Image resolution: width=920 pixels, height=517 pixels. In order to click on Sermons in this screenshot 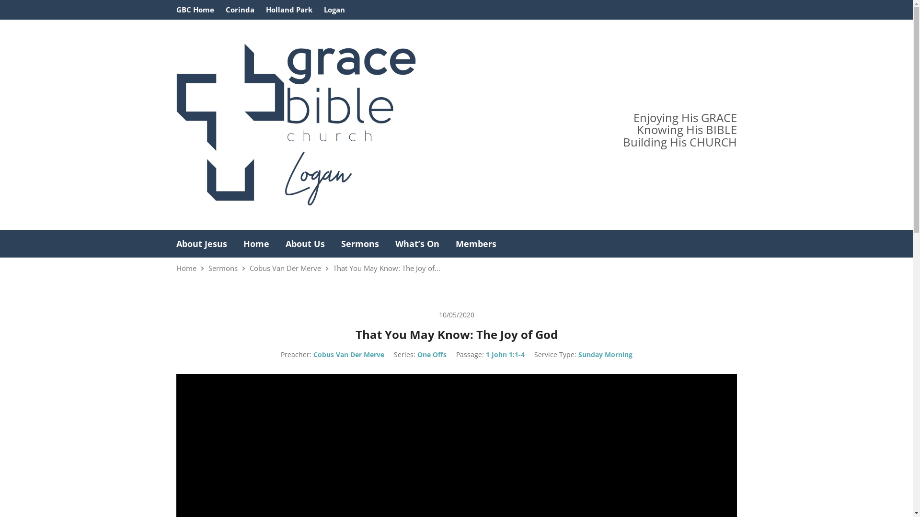, I will do `click(222, 268)`.